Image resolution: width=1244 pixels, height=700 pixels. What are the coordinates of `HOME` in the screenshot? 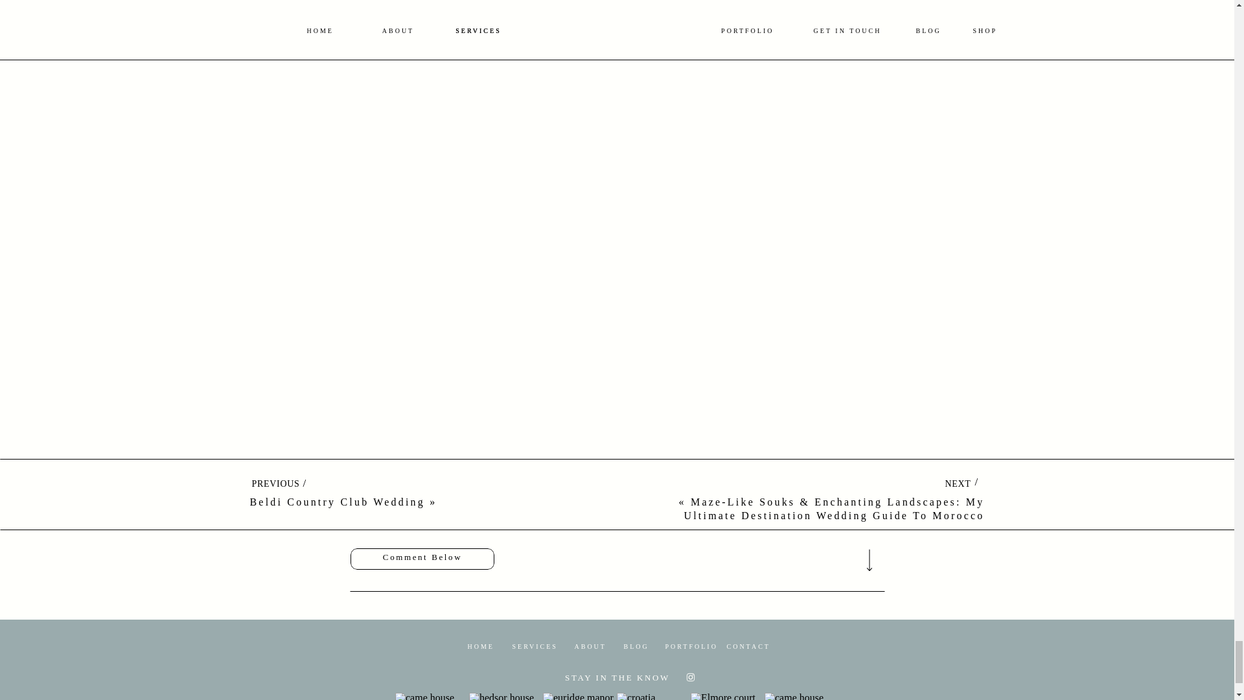 It's located at (479, 645).